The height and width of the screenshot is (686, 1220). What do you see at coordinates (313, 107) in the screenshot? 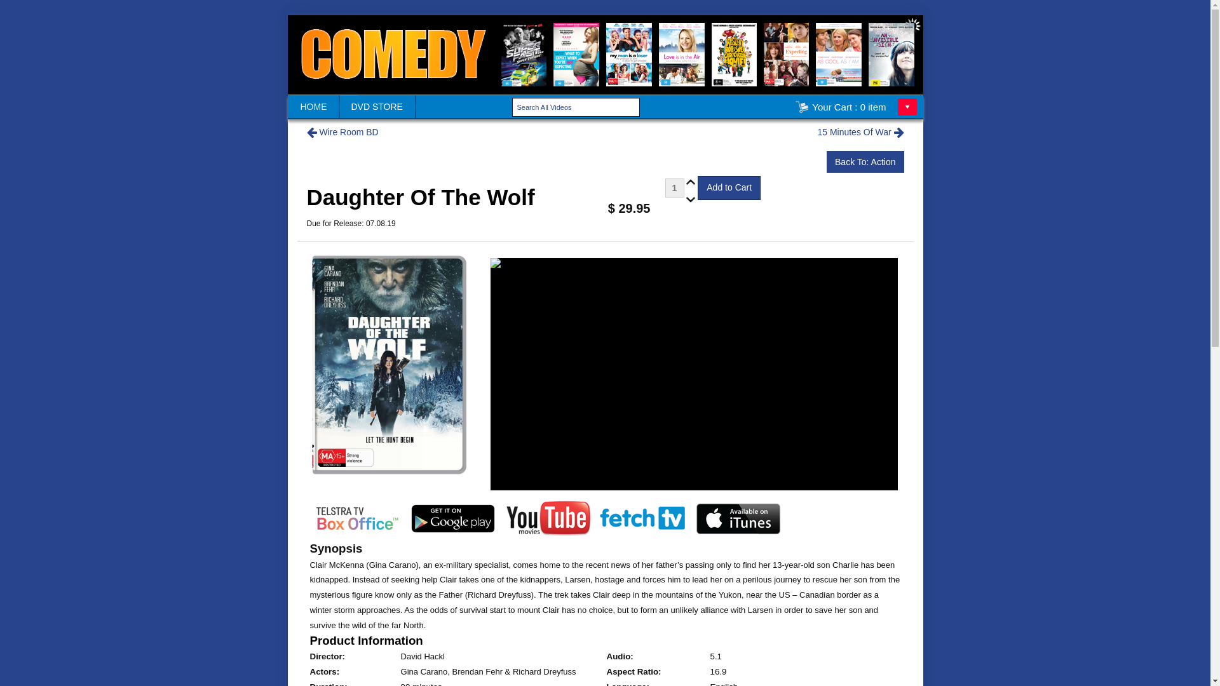
I see `HOME` at bounding box center [313, 107].